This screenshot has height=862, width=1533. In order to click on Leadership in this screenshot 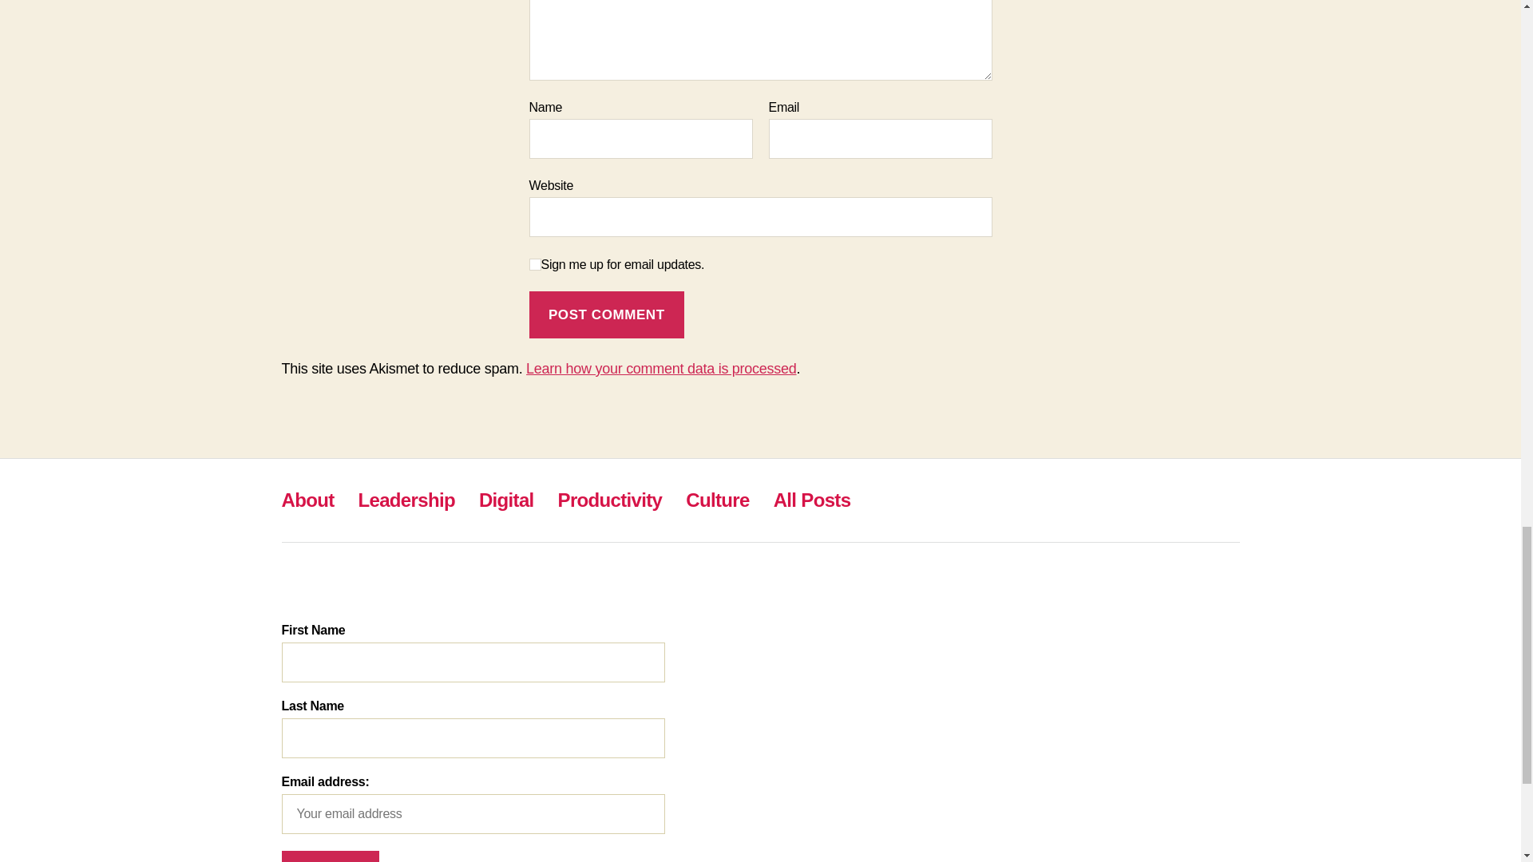, I will do `click(406, 500)`.